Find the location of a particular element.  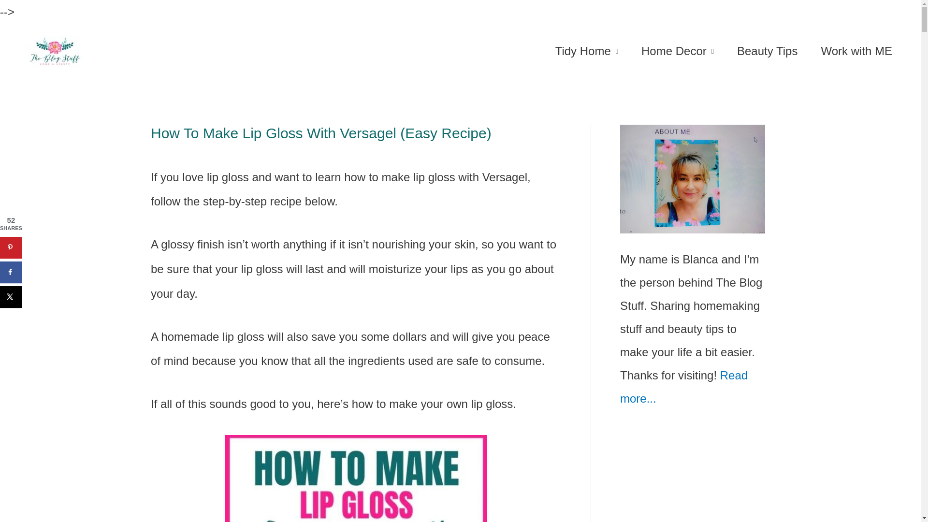

Work with ME is located at coordinates (856, 51).